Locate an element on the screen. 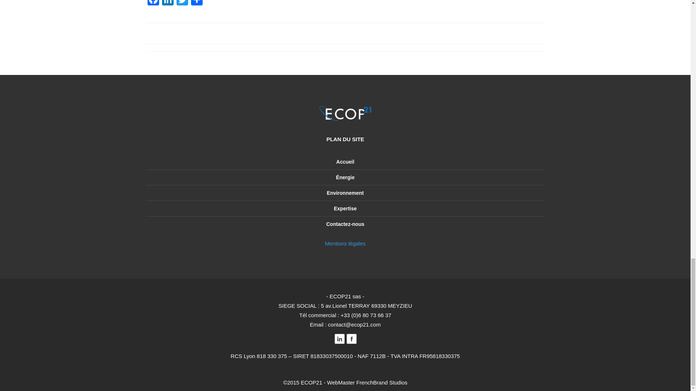  LinkedIn is located at coordinates (167, 4).